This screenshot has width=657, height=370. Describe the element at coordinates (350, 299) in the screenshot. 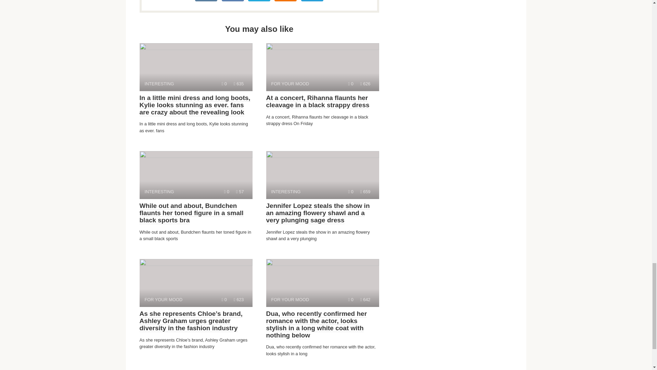

I see `Comments` at that location.